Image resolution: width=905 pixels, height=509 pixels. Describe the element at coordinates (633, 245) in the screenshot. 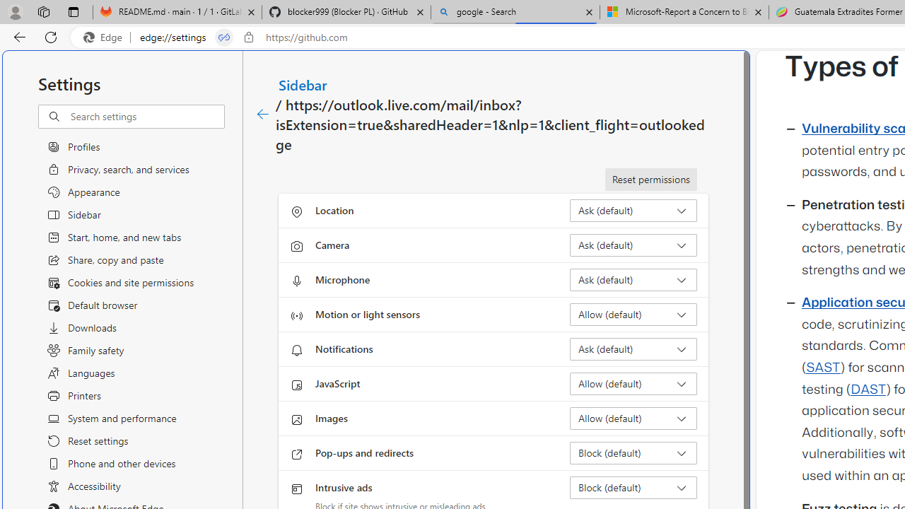

I see `Camera Ask (default)` at that location.